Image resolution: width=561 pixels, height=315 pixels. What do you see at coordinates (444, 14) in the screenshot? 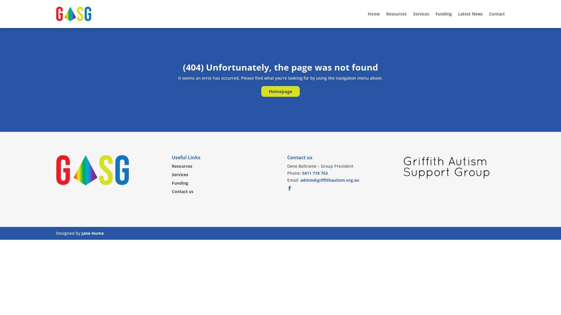
I see `Funding` at bounding box center [444, 14].